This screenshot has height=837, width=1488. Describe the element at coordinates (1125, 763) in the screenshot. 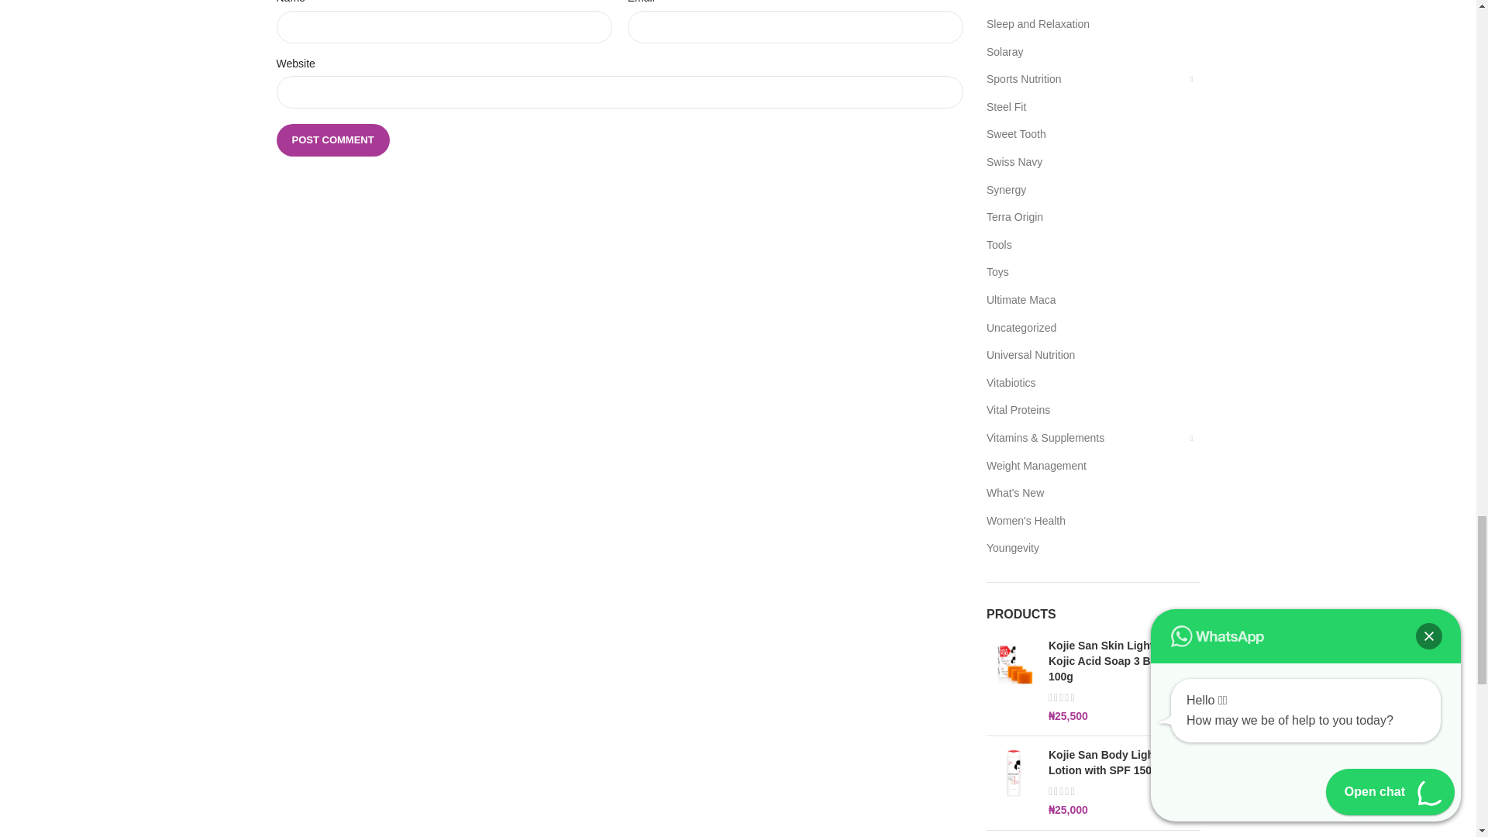

I see `Kojie San Body Lightening Lotion with SPF 150ml Bottle` at that location.